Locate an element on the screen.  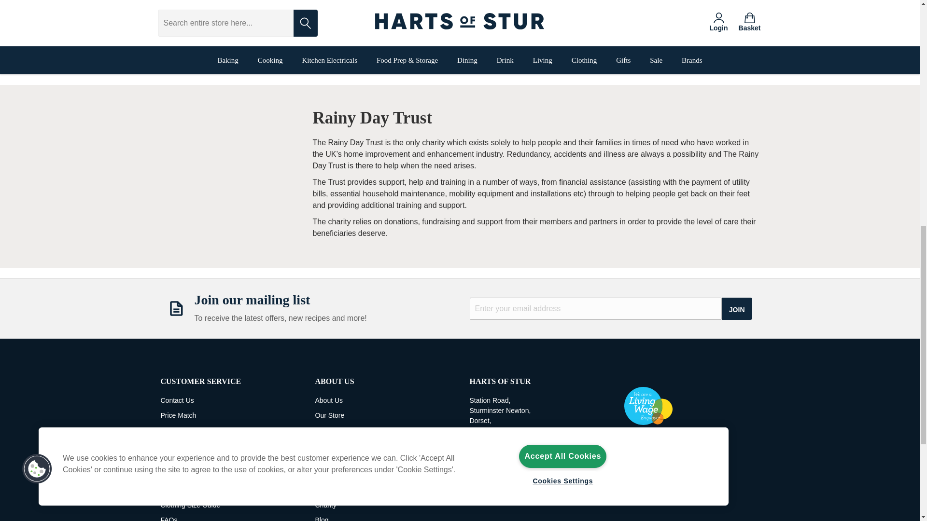
Facebook is located at coordinates (631, 445).